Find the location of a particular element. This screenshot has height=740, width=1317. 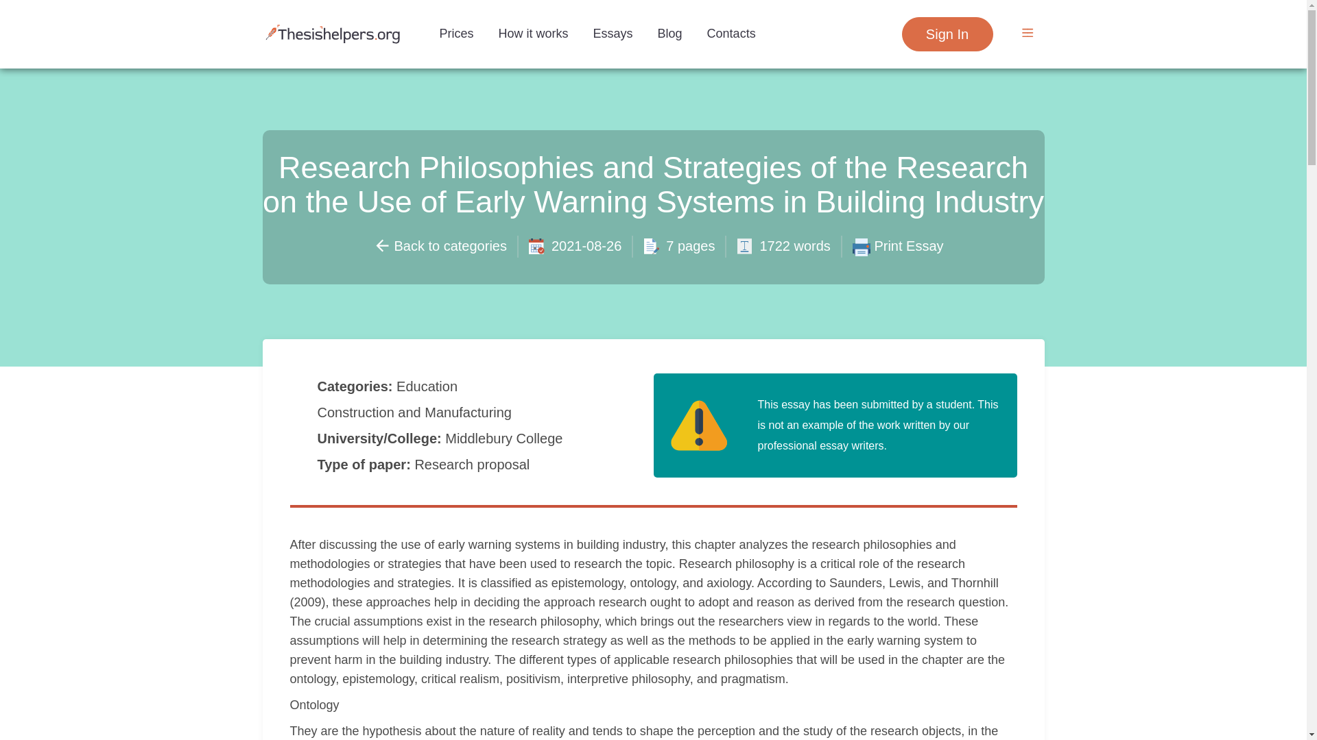

Back to categories is located at coordinates (440, 245).